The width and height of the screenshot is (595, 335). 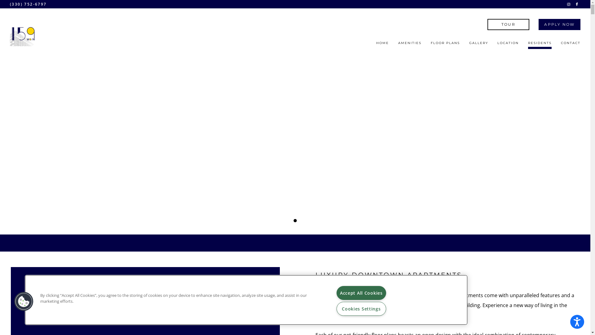 I want to click on Cookies Button, so click(x=24, y=301).